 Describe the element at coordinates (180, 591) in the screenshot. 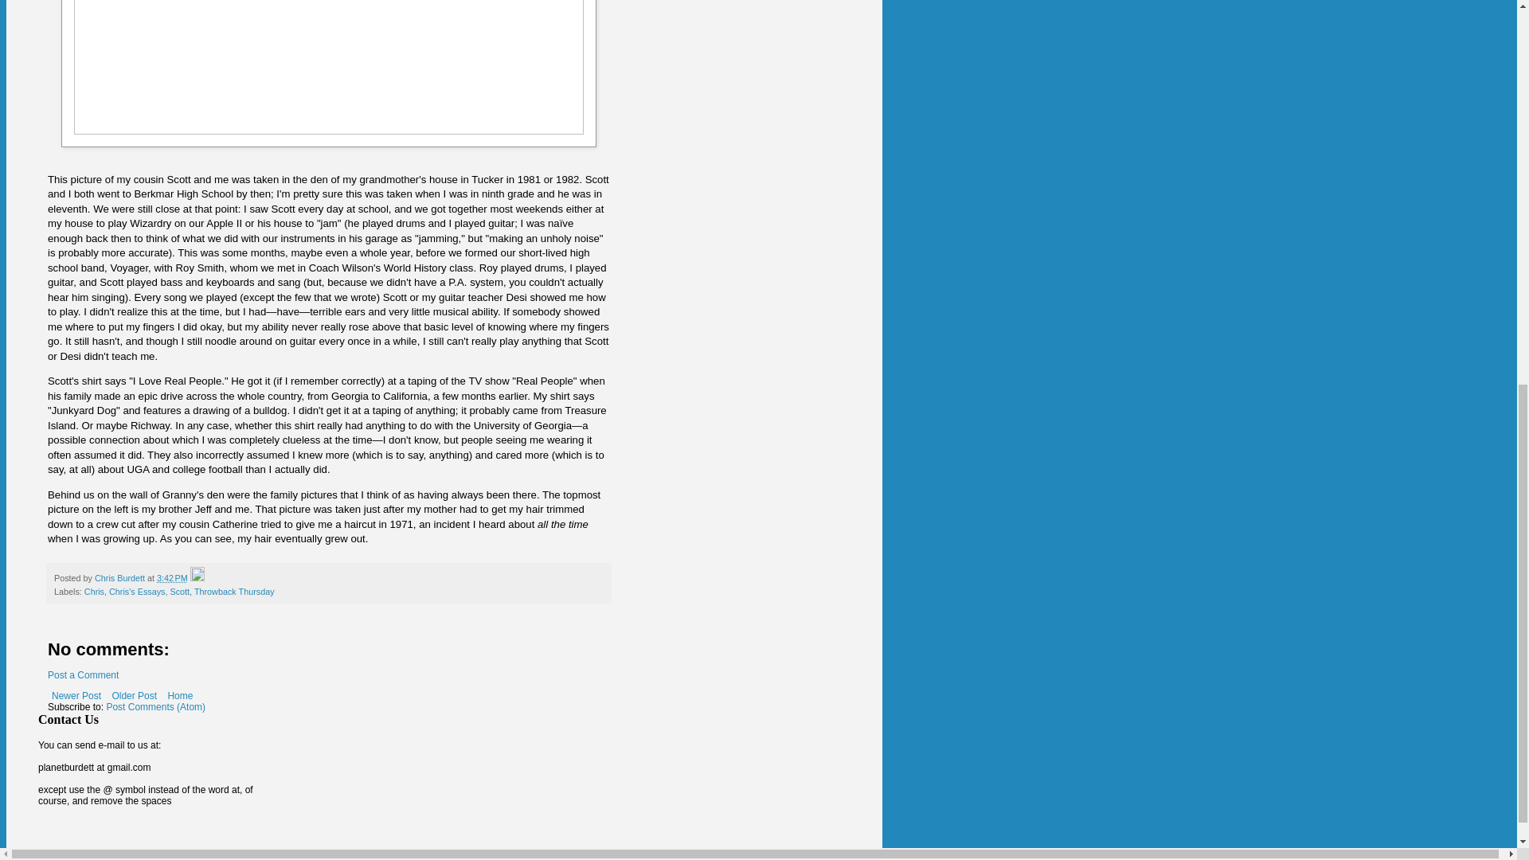

I see `Scott` at that location.